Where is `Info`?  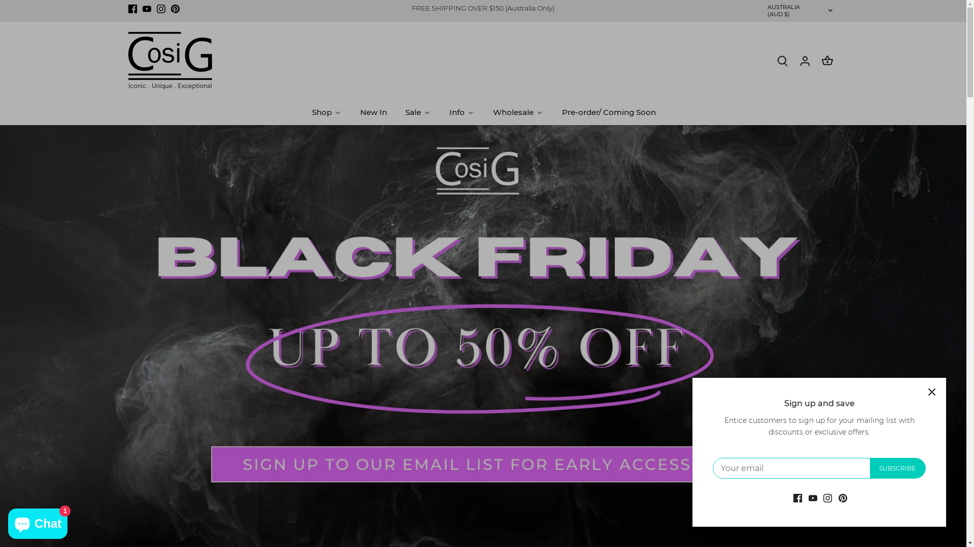
Info is located at coordinates (461, 112).